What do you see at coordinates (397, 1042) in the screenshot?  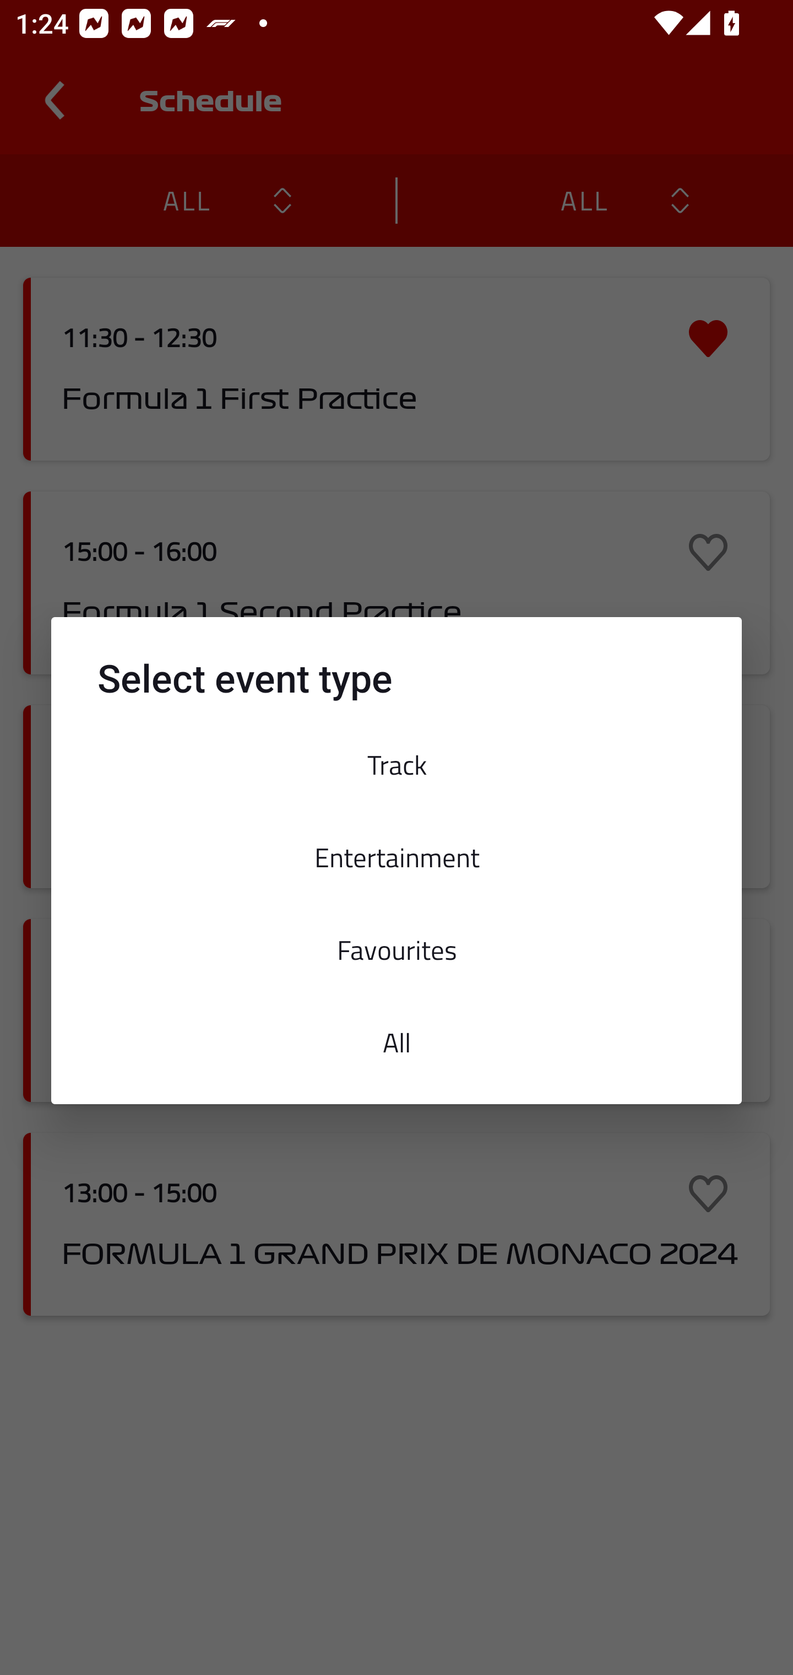 I see `All` at bounding box center [397, 1042].